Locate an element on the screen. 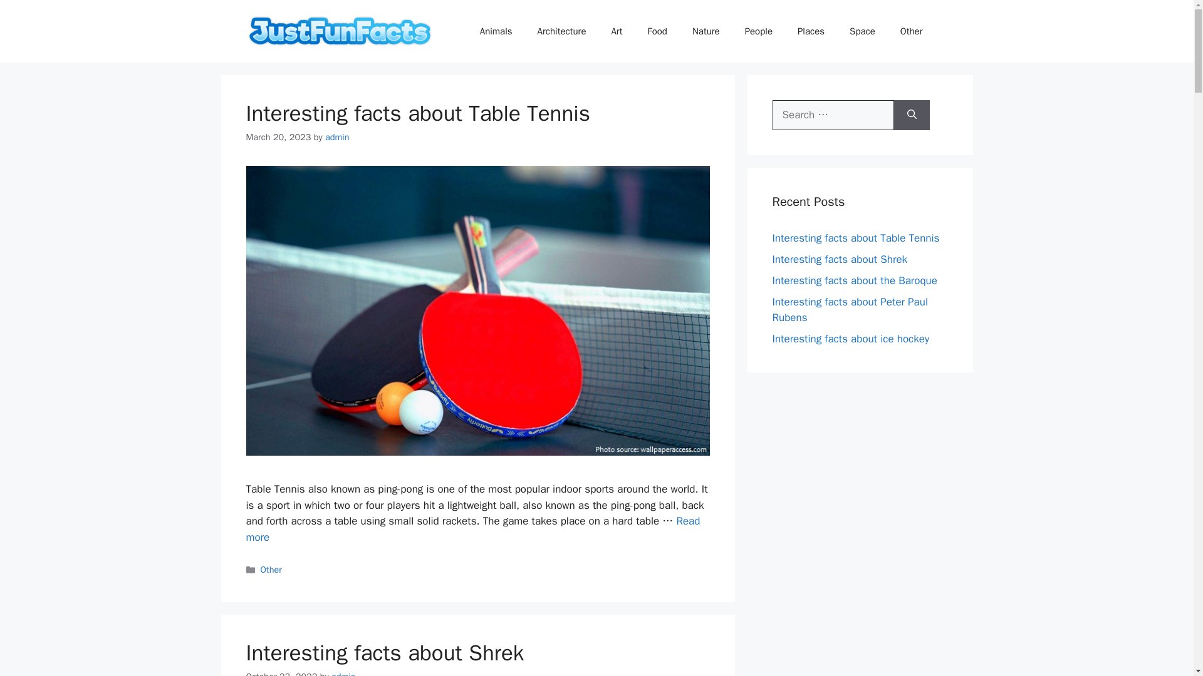 Image resolution: width=1203 pixels, height=676 pixels. admin is located at coordinates (337, 136).